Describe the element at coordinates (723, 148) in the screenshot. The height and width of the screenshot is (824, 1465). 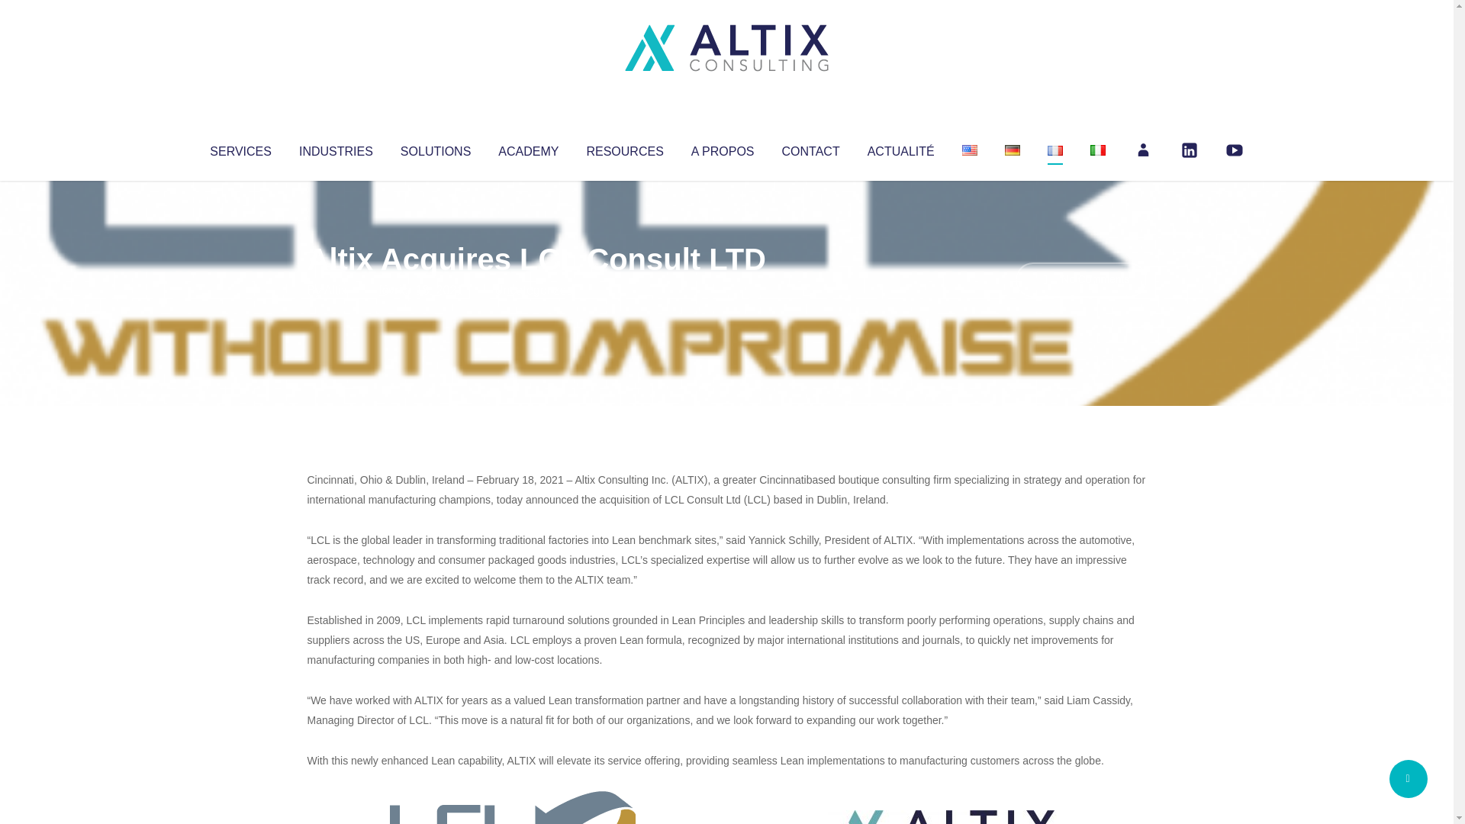
I see `A PROPOS` at that location.